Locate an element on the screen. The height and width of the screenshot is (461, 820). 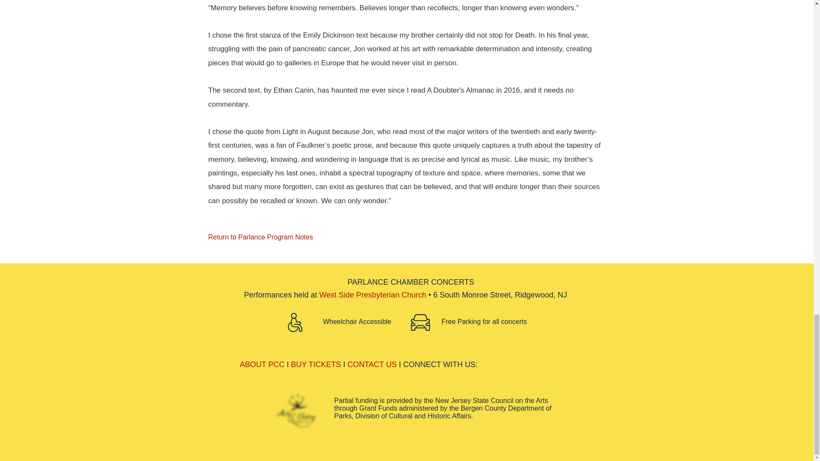
CONTACT US is located at coordinates (372, 365).